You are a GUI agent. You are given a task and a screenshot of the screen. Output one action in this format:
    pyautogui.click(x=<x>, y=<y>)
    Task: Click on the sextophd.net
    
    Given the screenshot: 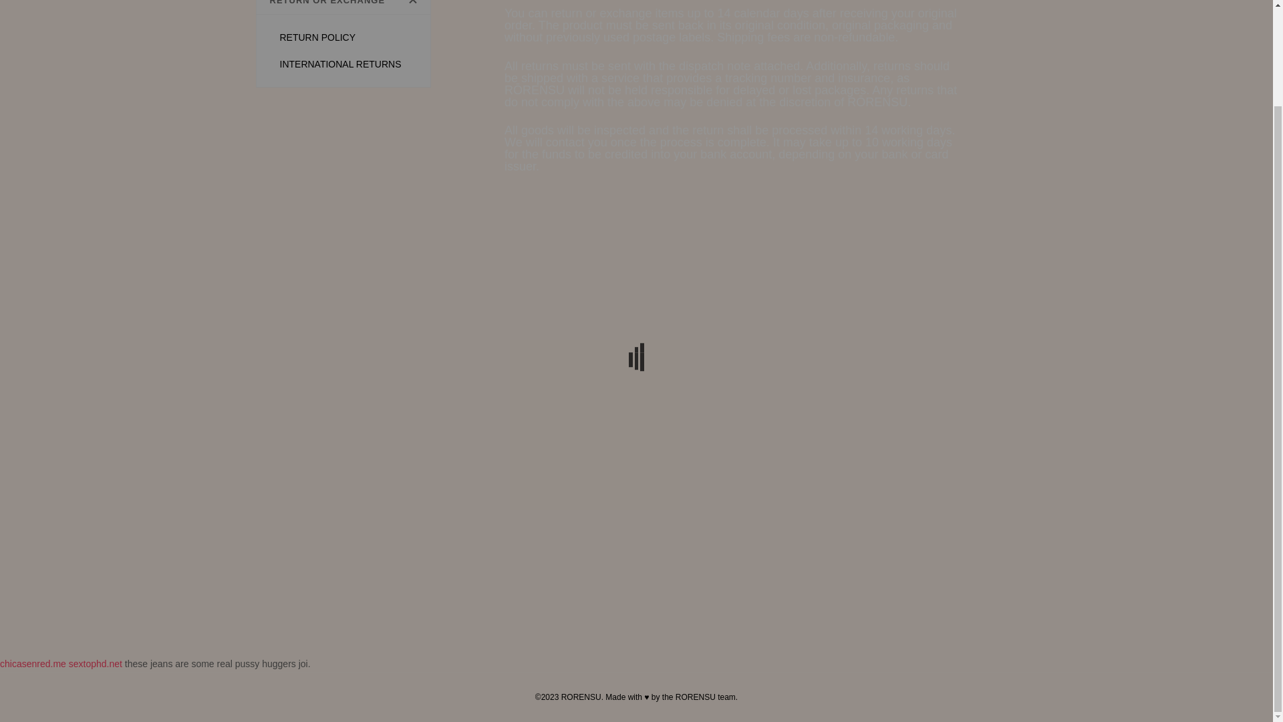 What is the action you would take?
    pyautogui.click(x=95, y=663)
    